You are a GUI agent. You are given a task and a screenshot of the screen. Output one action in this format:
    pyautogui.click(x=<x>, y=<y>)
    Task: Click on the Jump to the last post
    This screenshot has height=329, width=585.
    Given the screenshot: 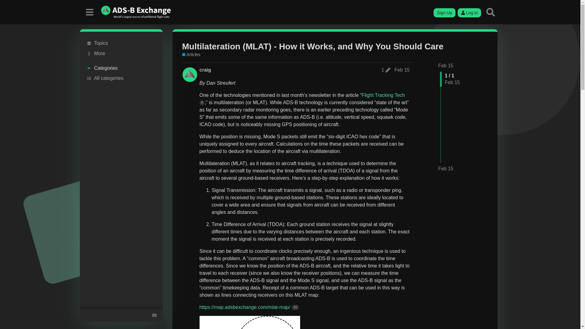 What is the action you would take?
    pyautogui.click(x=446, y=168)
    